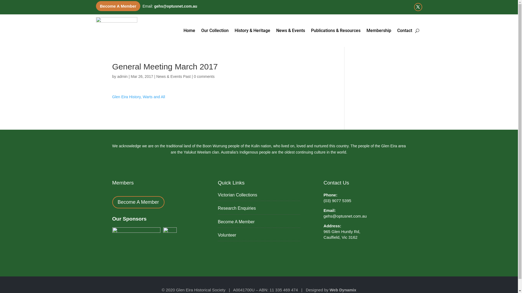 This screenshot has height=293, width=522. Describe the element at coordinates (259, 224) in the screenshot. I see `Become A Member` at that location.